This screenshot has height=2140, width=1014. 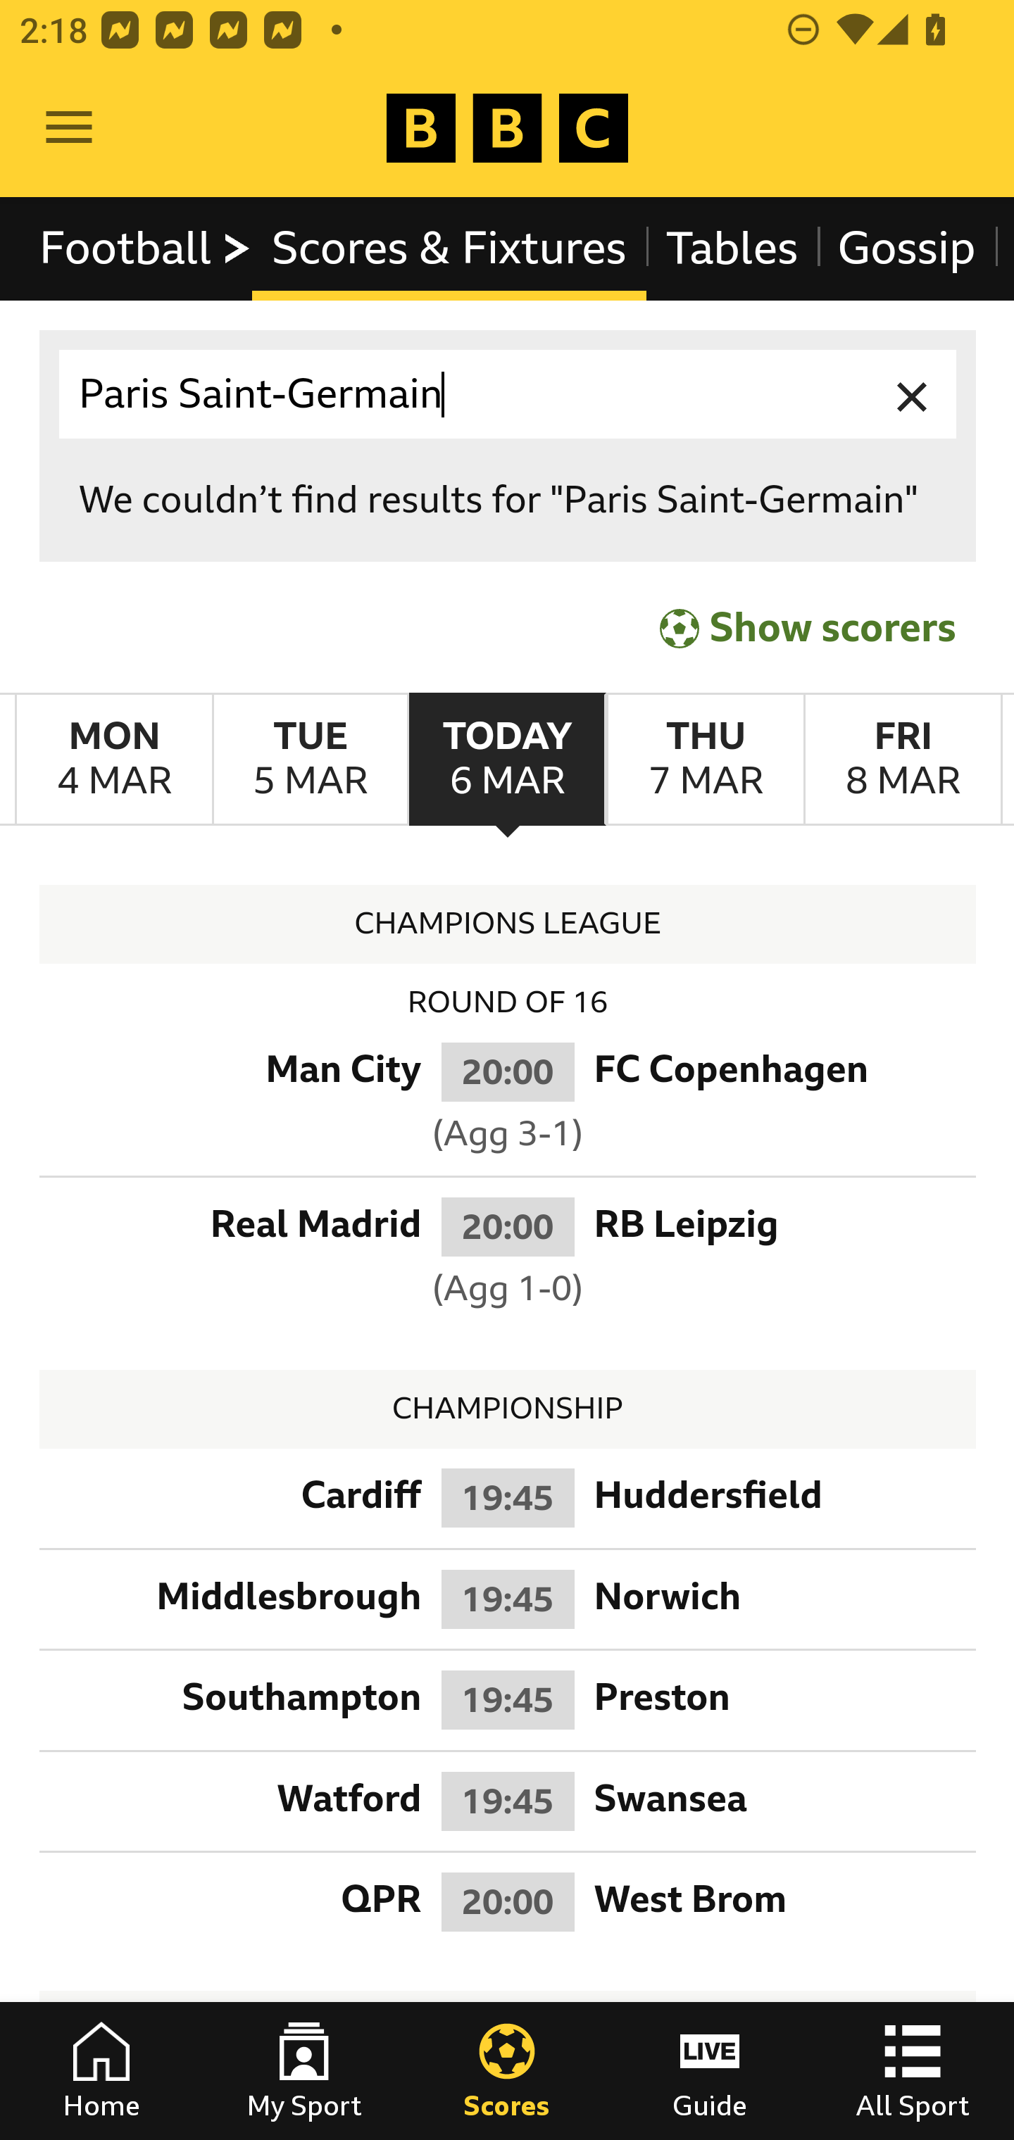 What do you see at coordinates (114, 760) in the screenshot?
I see `MondayMarch 4th Monday March 4th` at bounding box center [114, 760].